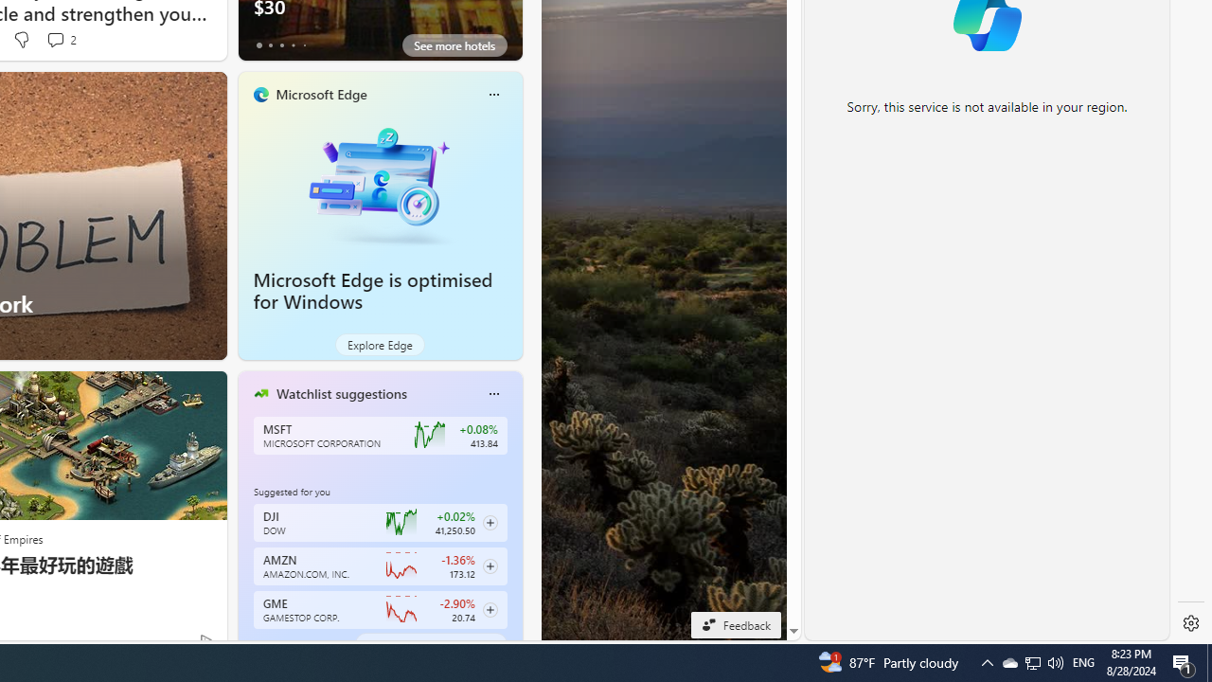 This screenshot has height=682, width=1212. I want to click on tab-4, so click(303, 644).